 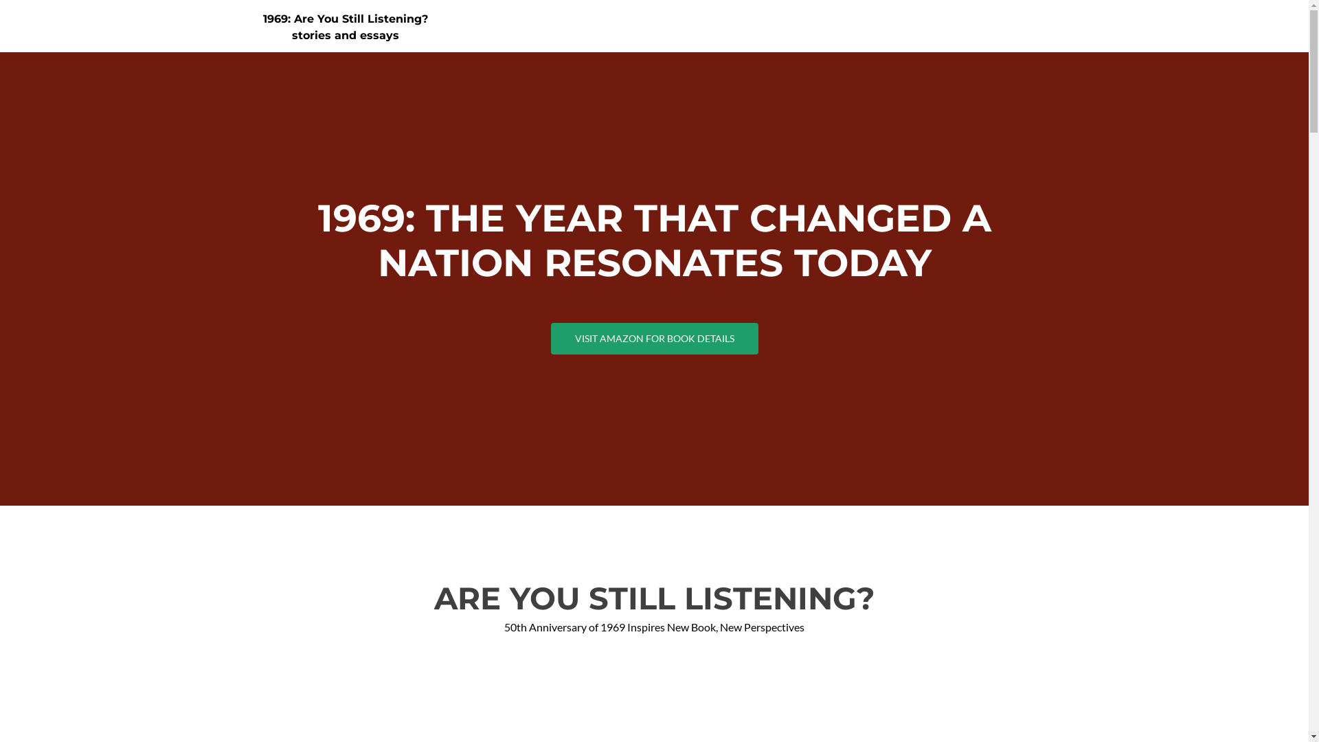 What do you see at coordinates (345, 19) in the screenshot?
I see `1969: Are You Still Listening?` at bounding box center [345, 19].